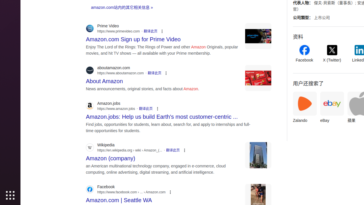 The height and width of the screenshot is (205, 364). I want to click on amazon.com站内的其它相关信息 », so click(122, 7).